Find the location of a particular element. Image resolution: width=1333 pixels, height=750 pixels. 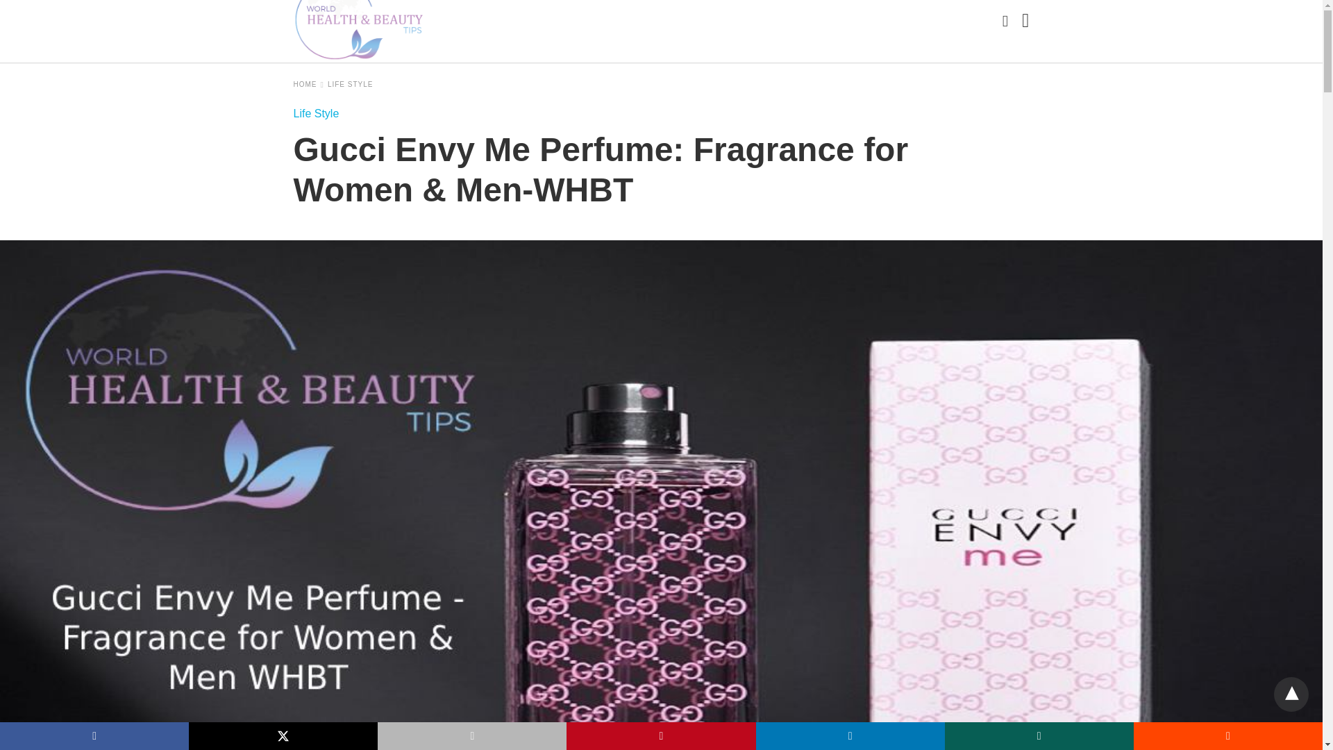

Home is located at coordinates (308, 84).